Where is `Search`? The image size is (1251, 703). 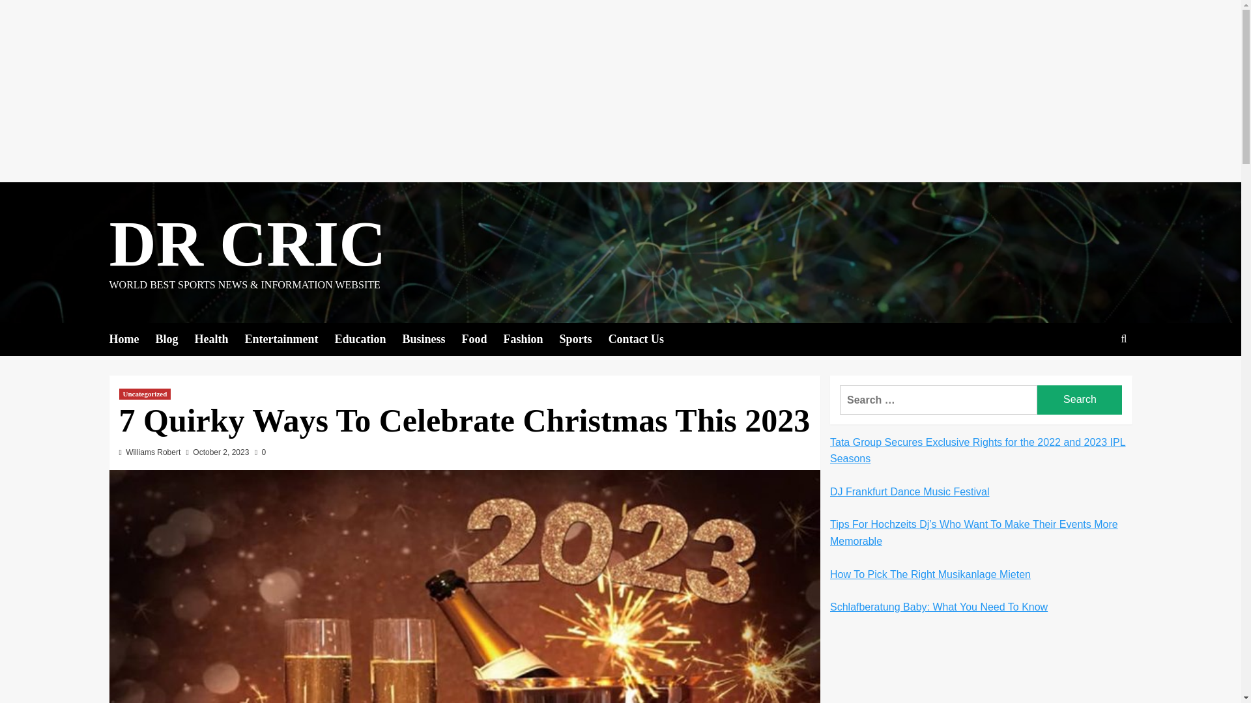 Search is located at coordinates (1093, 379).